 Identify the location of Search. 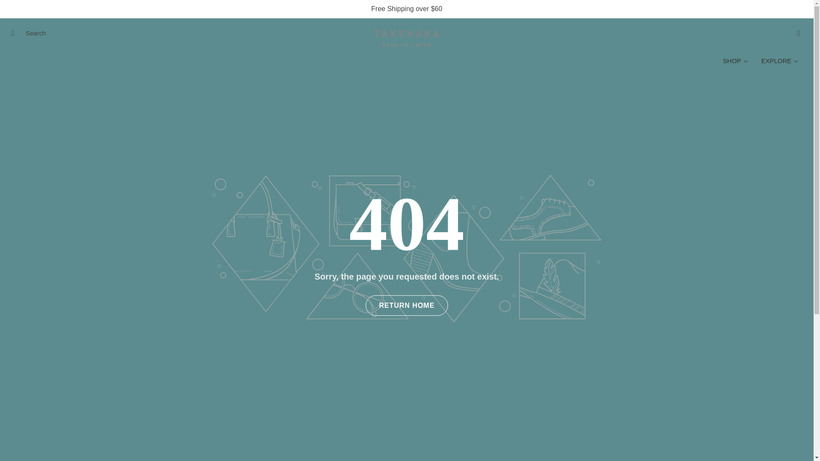
(16, 33).